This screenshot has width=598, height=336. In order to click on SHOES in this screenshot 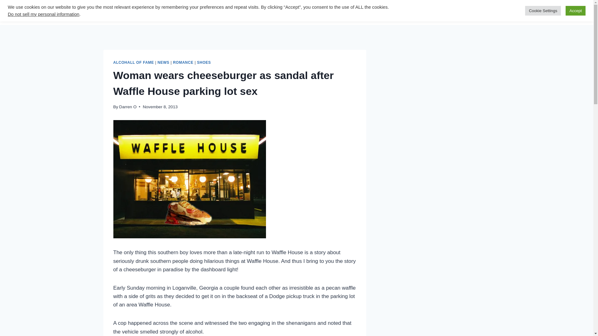, I will do `click(204, 63)`.